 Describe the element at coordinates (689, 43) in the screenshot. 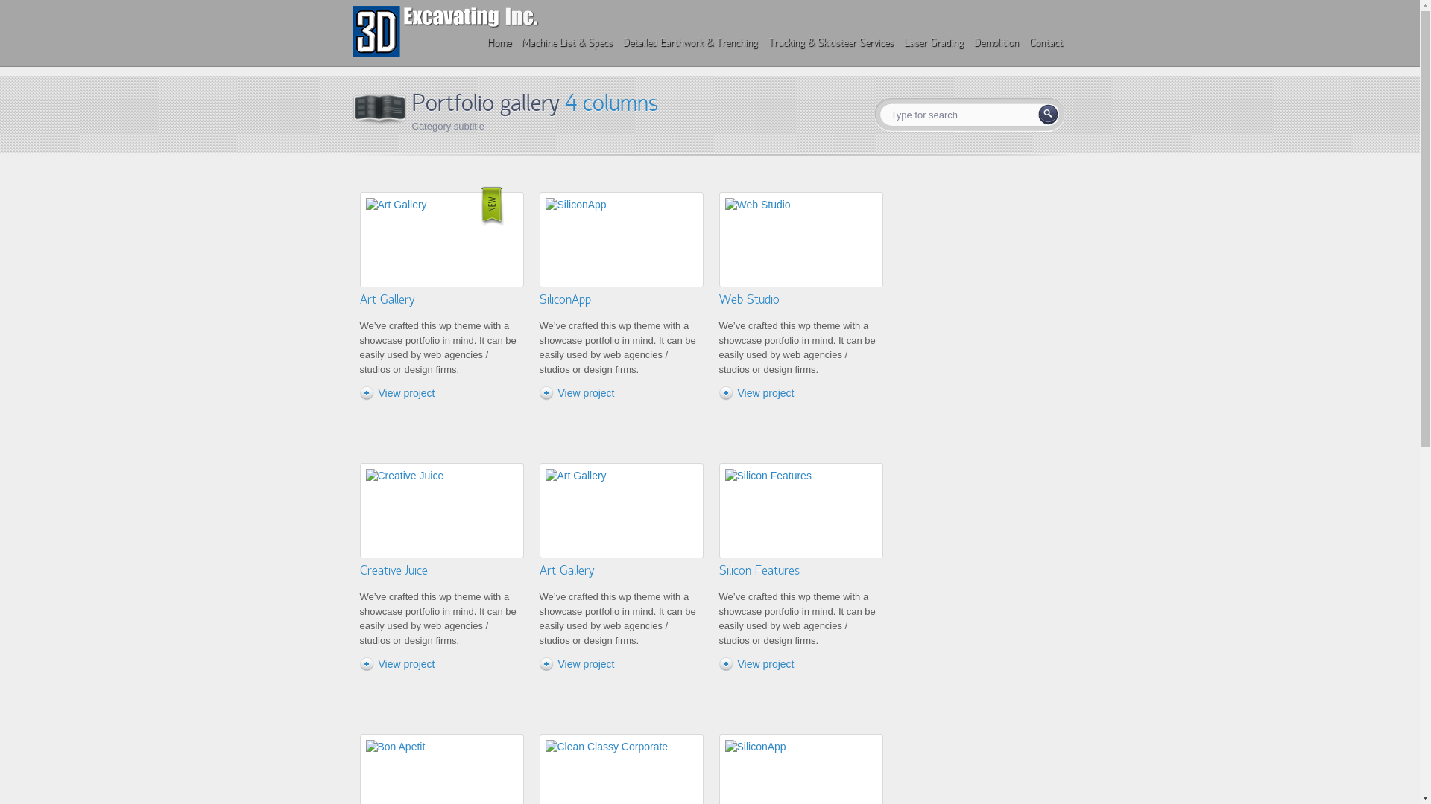

I see `Detailed Earthwork & Trenching` at that location.